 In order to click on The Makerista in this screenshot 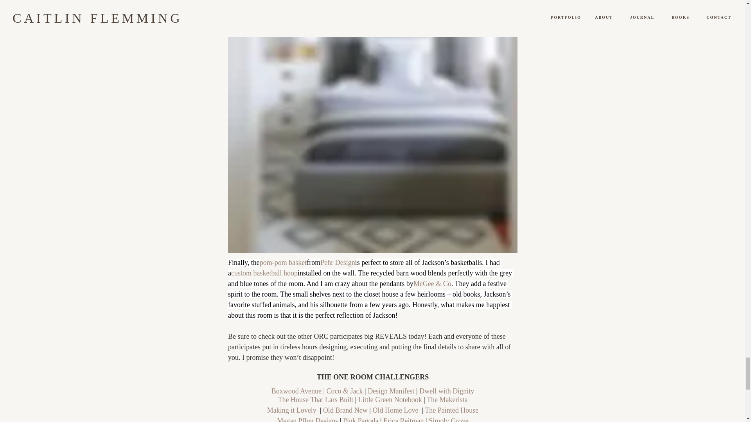, I will do `click(447, 399)`.